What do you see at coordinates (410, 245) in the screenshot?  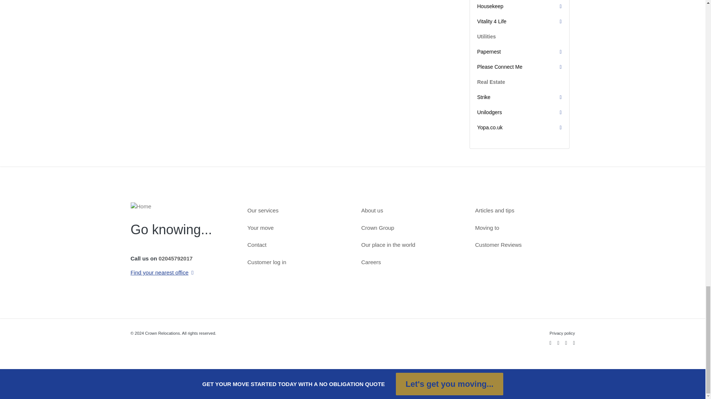 I see `Our place in the world` at bounding box center [410, 245].